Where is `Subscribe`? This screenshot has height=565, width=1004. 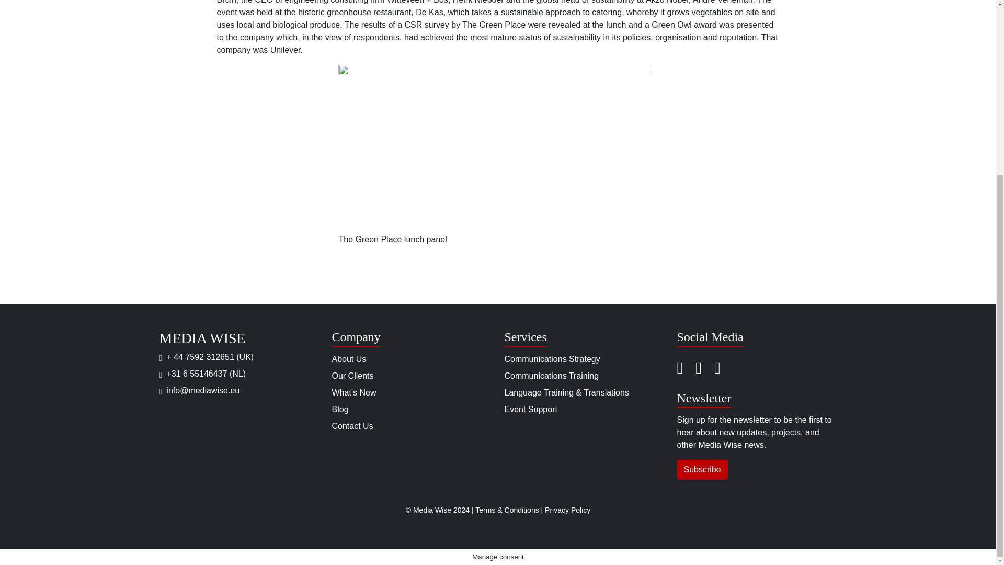
Subscribe is located at coordinates (702, 470).